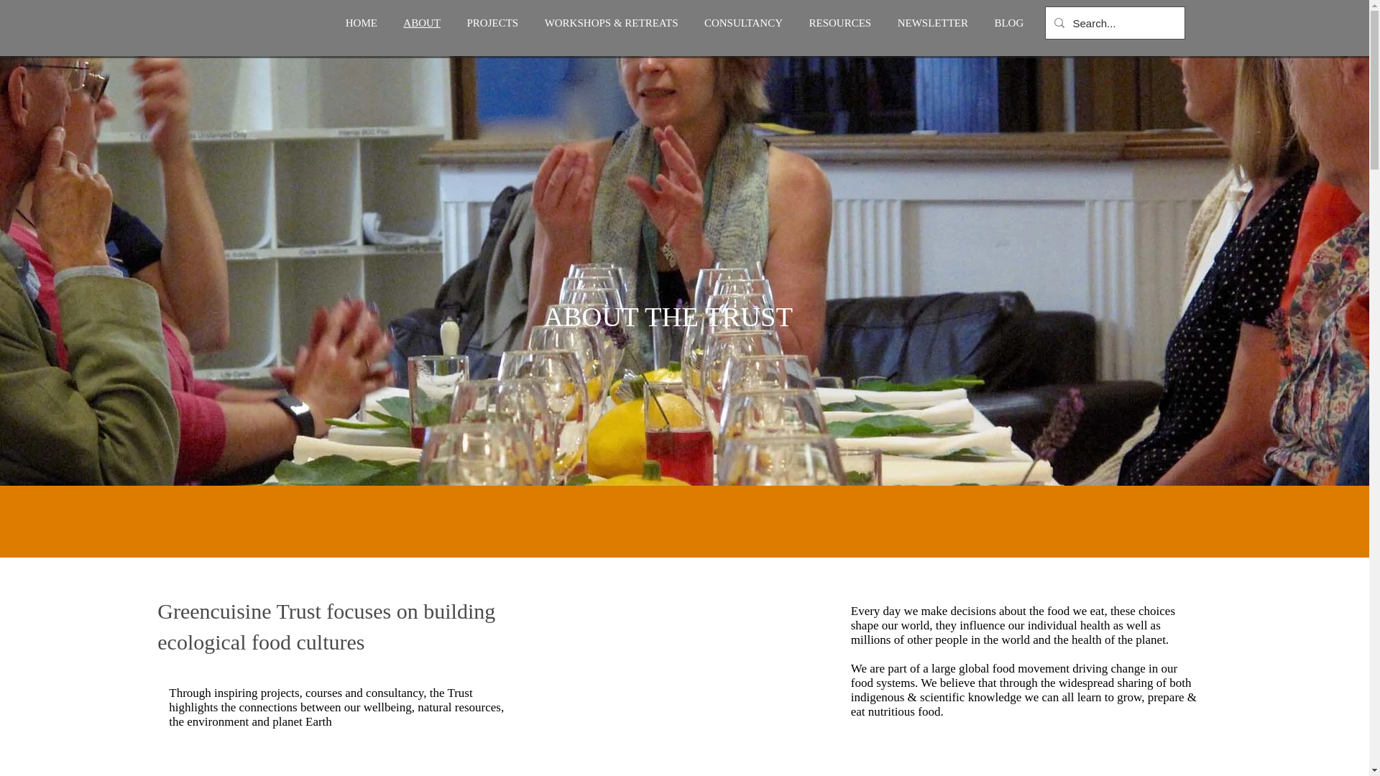  What do you see at coordinates (361, 23) in the screenshot?
I see `HOME` at bounding box center [361, 23].